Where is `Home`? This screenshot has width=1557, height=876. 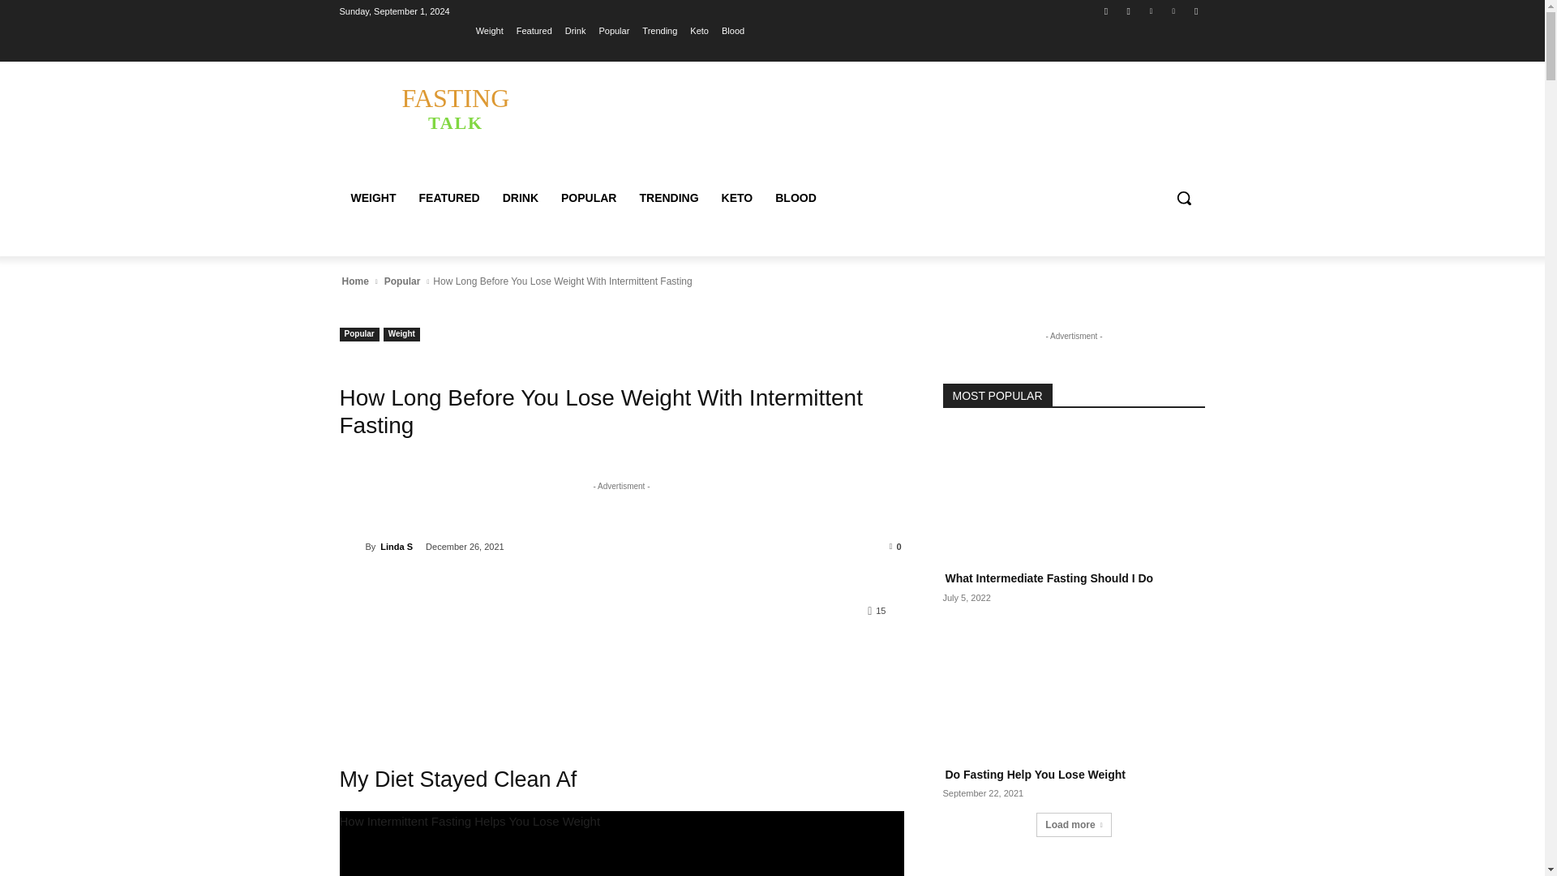 Home is located at coordinates (354, 281).